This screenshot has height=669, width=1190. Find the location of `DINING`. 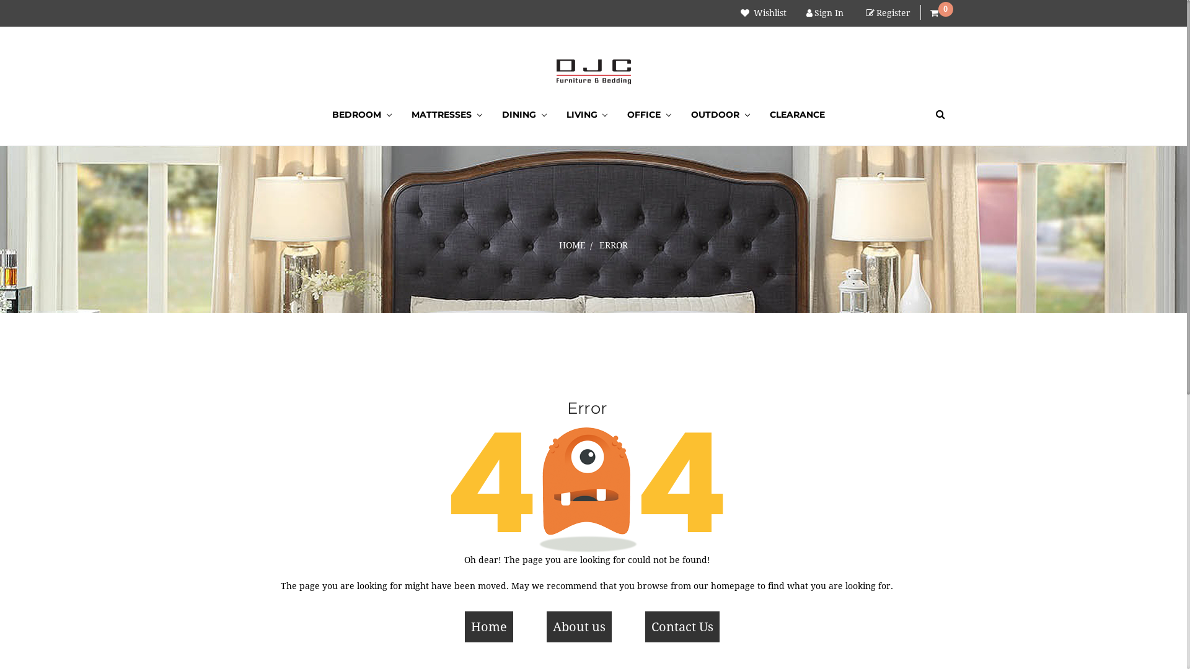

DINING is located at coordinates (524, 115).